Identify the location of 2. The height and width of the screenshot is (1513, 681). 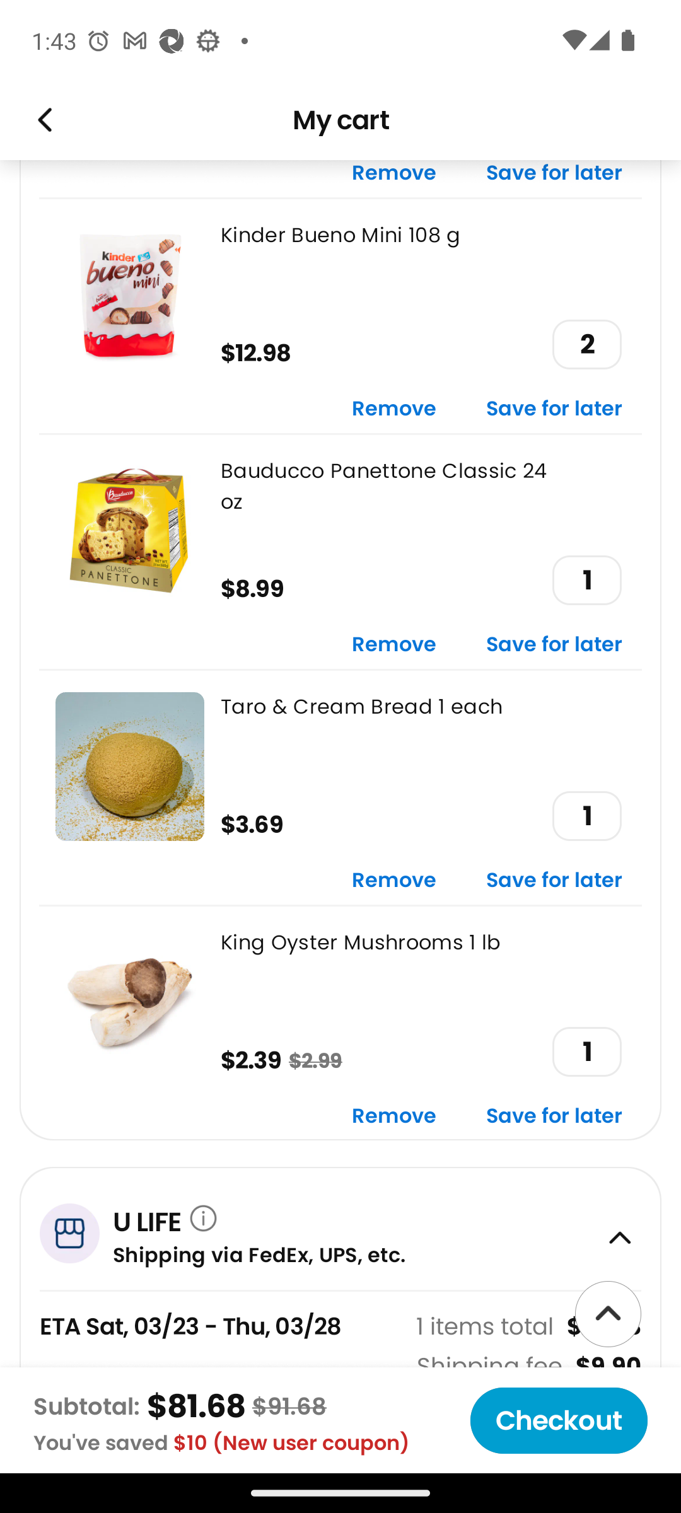
(586, 344).